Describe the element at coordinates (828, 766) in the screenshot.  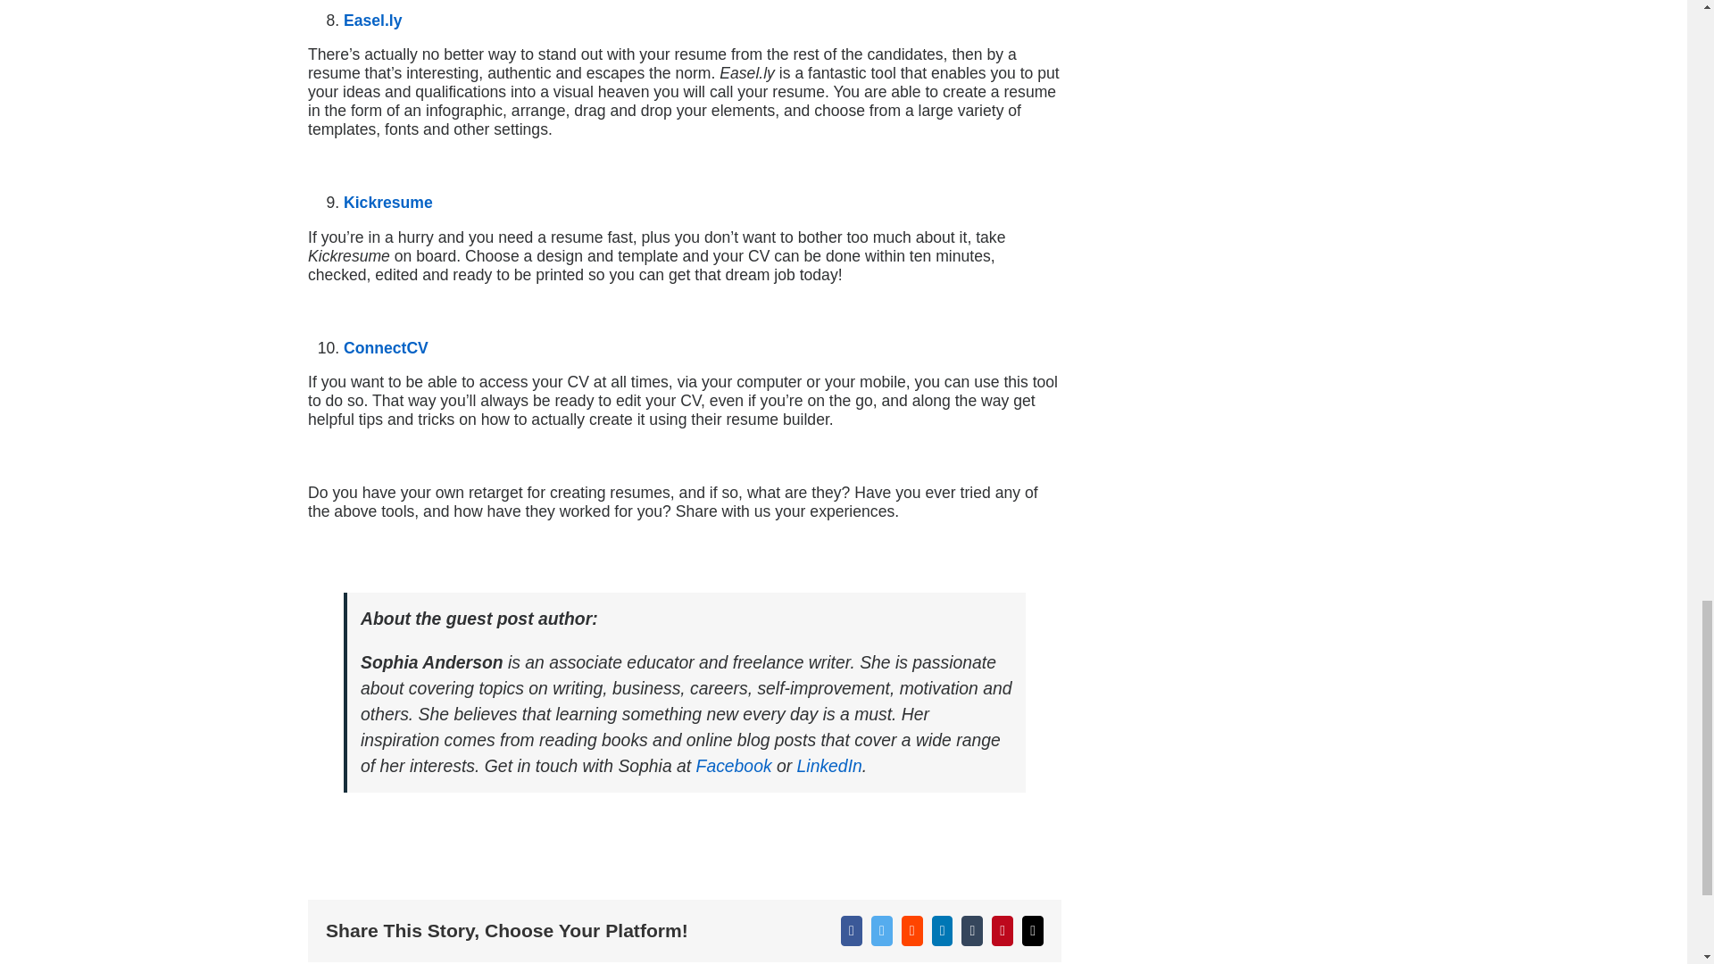
I see `LinkedIn` at that location.